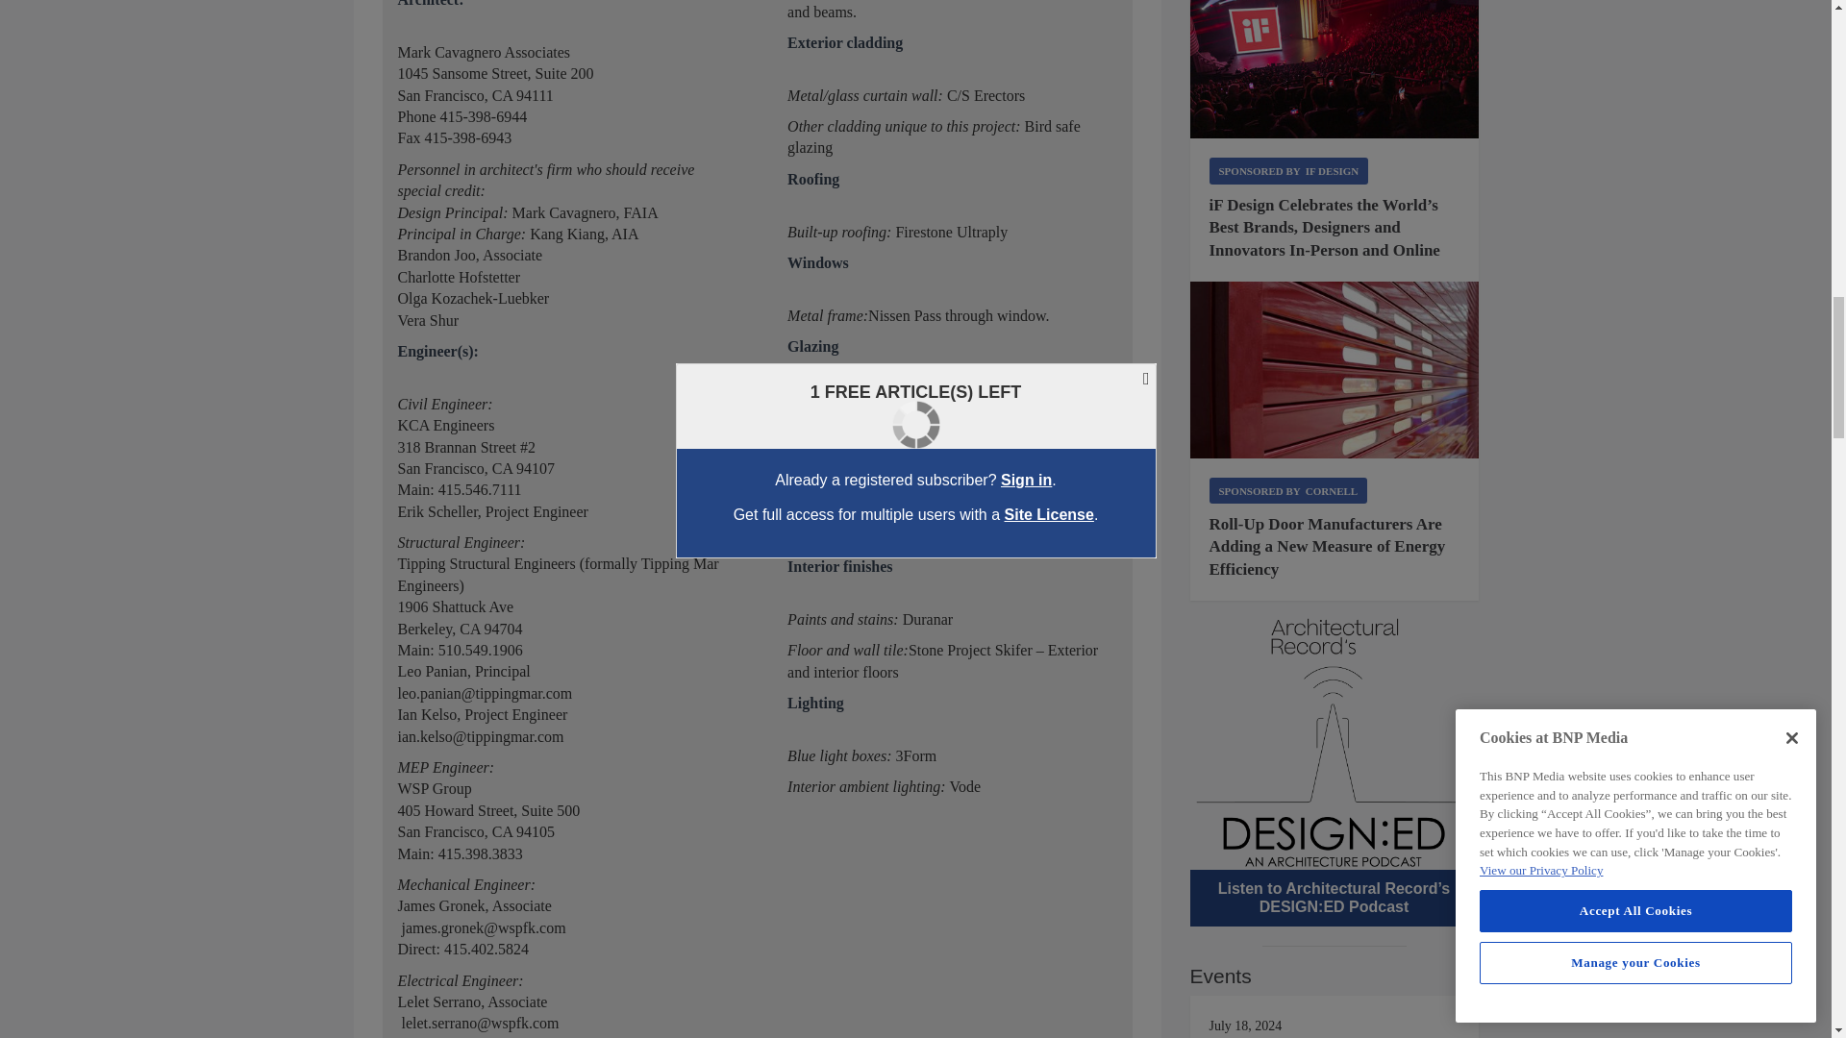 This screenshot has width=1846, height=1038. Describe the element at coordinates (1288, 490) in the screenshot. I see `Sponsored by Cornell` at that location.